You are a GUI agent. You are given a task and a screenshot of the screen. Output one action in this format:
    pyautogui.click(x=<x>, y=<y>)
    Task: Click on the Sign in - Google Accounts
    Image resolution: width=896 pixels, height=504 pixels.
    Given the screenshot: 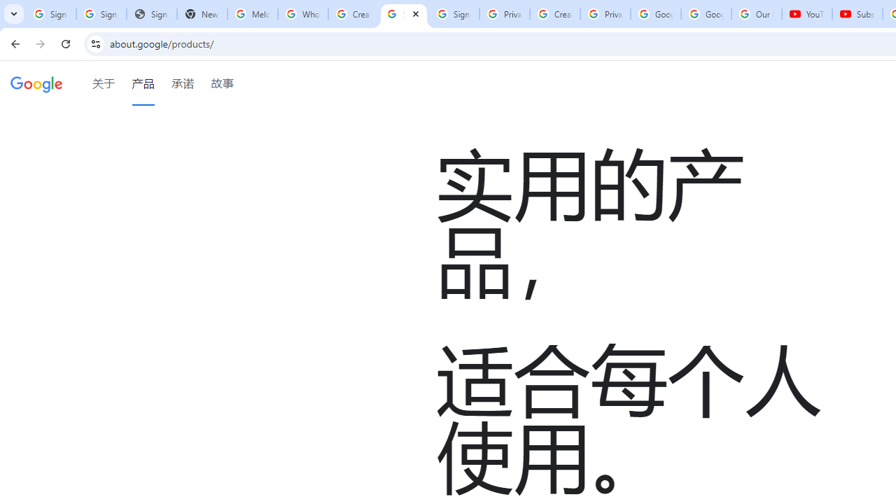 What is the action you would take?
    pyautogui.click(x=50, y=14)
    